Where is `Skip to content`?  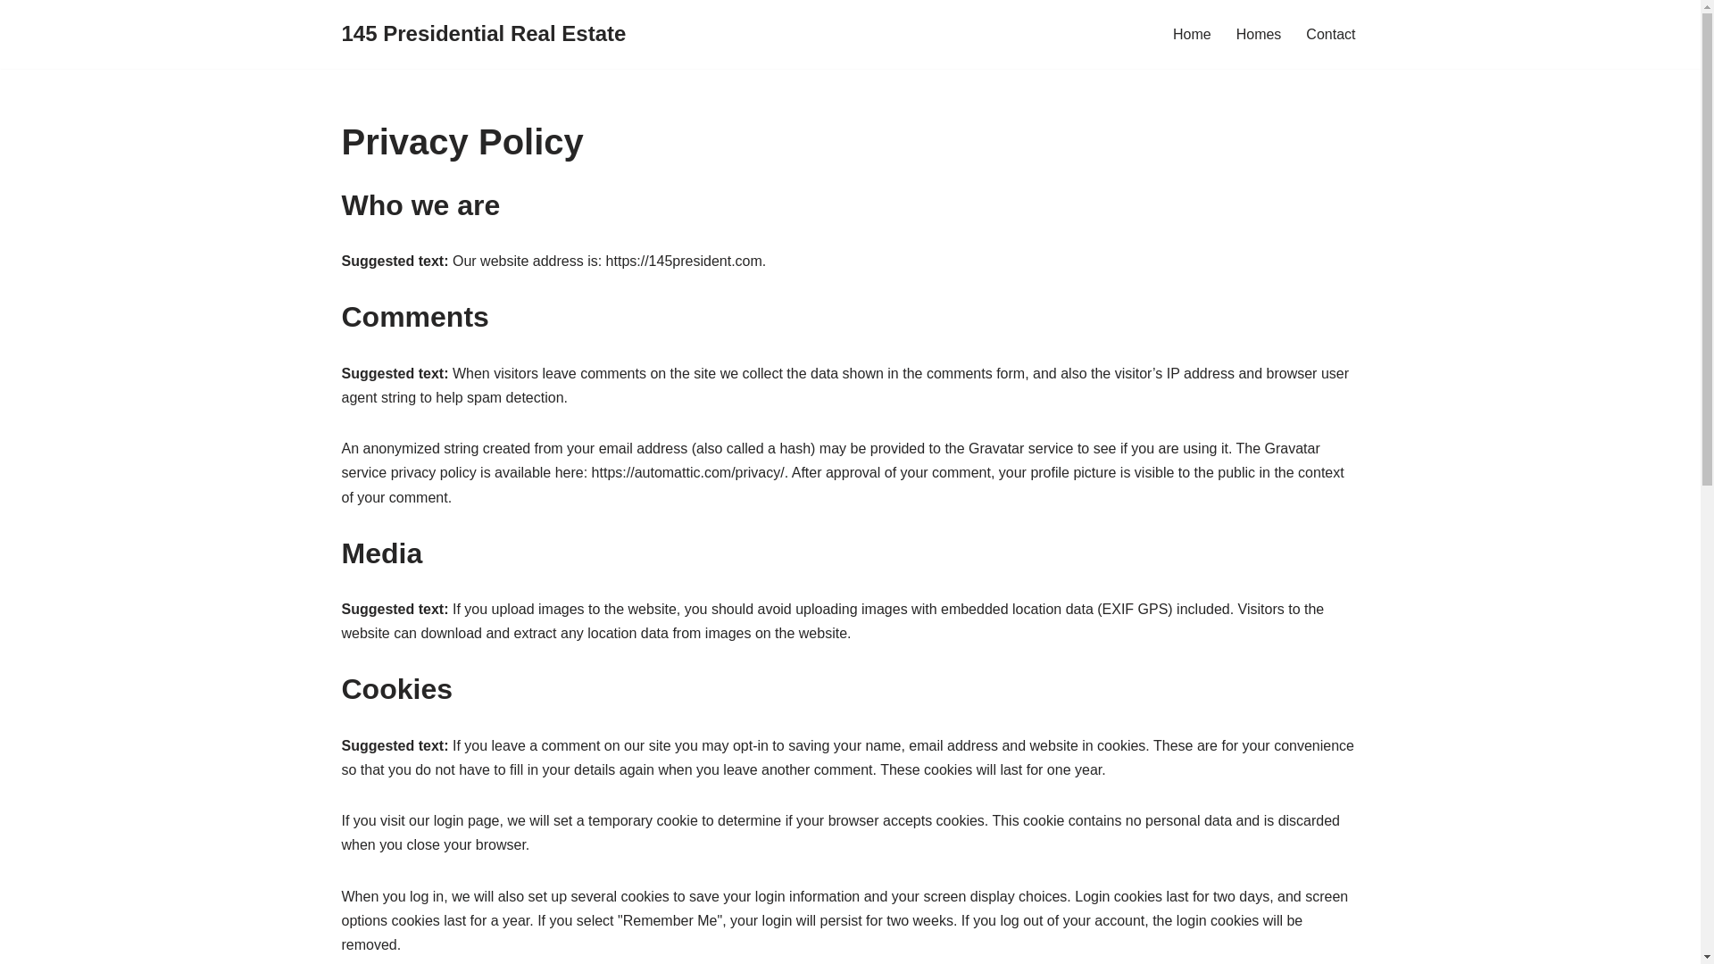
Skip to content is located at coordinates (13, 37).